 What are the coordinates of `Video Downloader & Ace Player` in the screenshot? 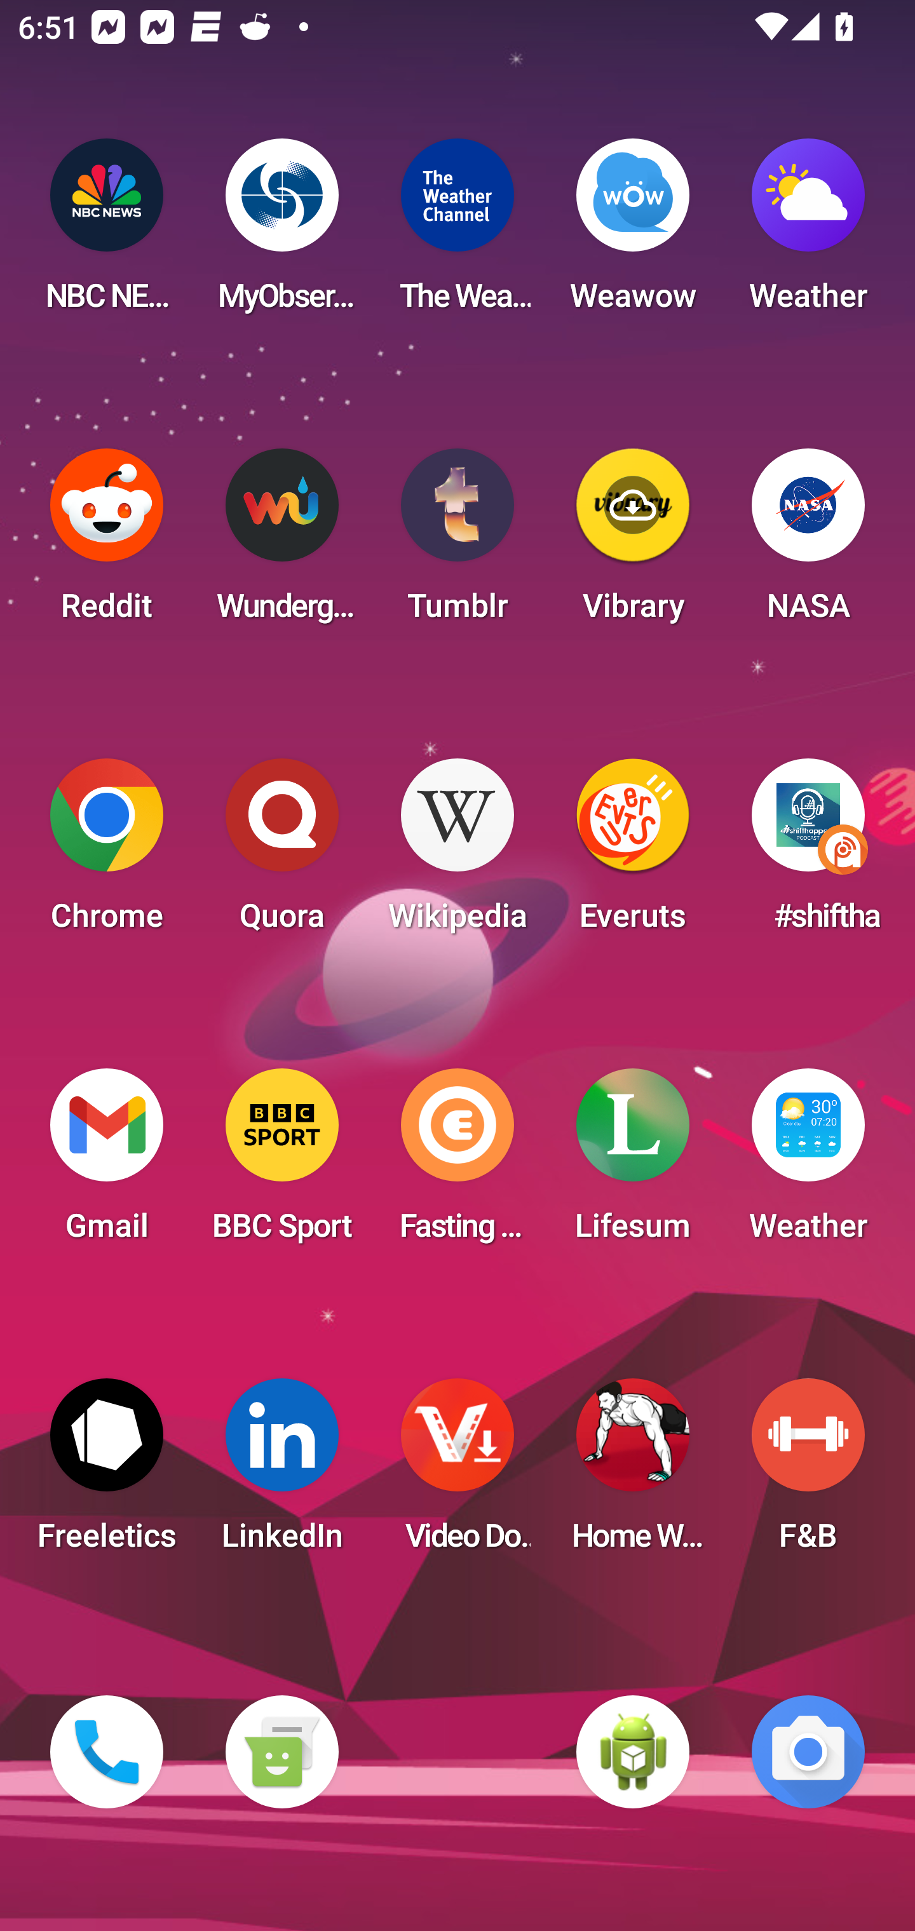 It's located at (457, 1472).